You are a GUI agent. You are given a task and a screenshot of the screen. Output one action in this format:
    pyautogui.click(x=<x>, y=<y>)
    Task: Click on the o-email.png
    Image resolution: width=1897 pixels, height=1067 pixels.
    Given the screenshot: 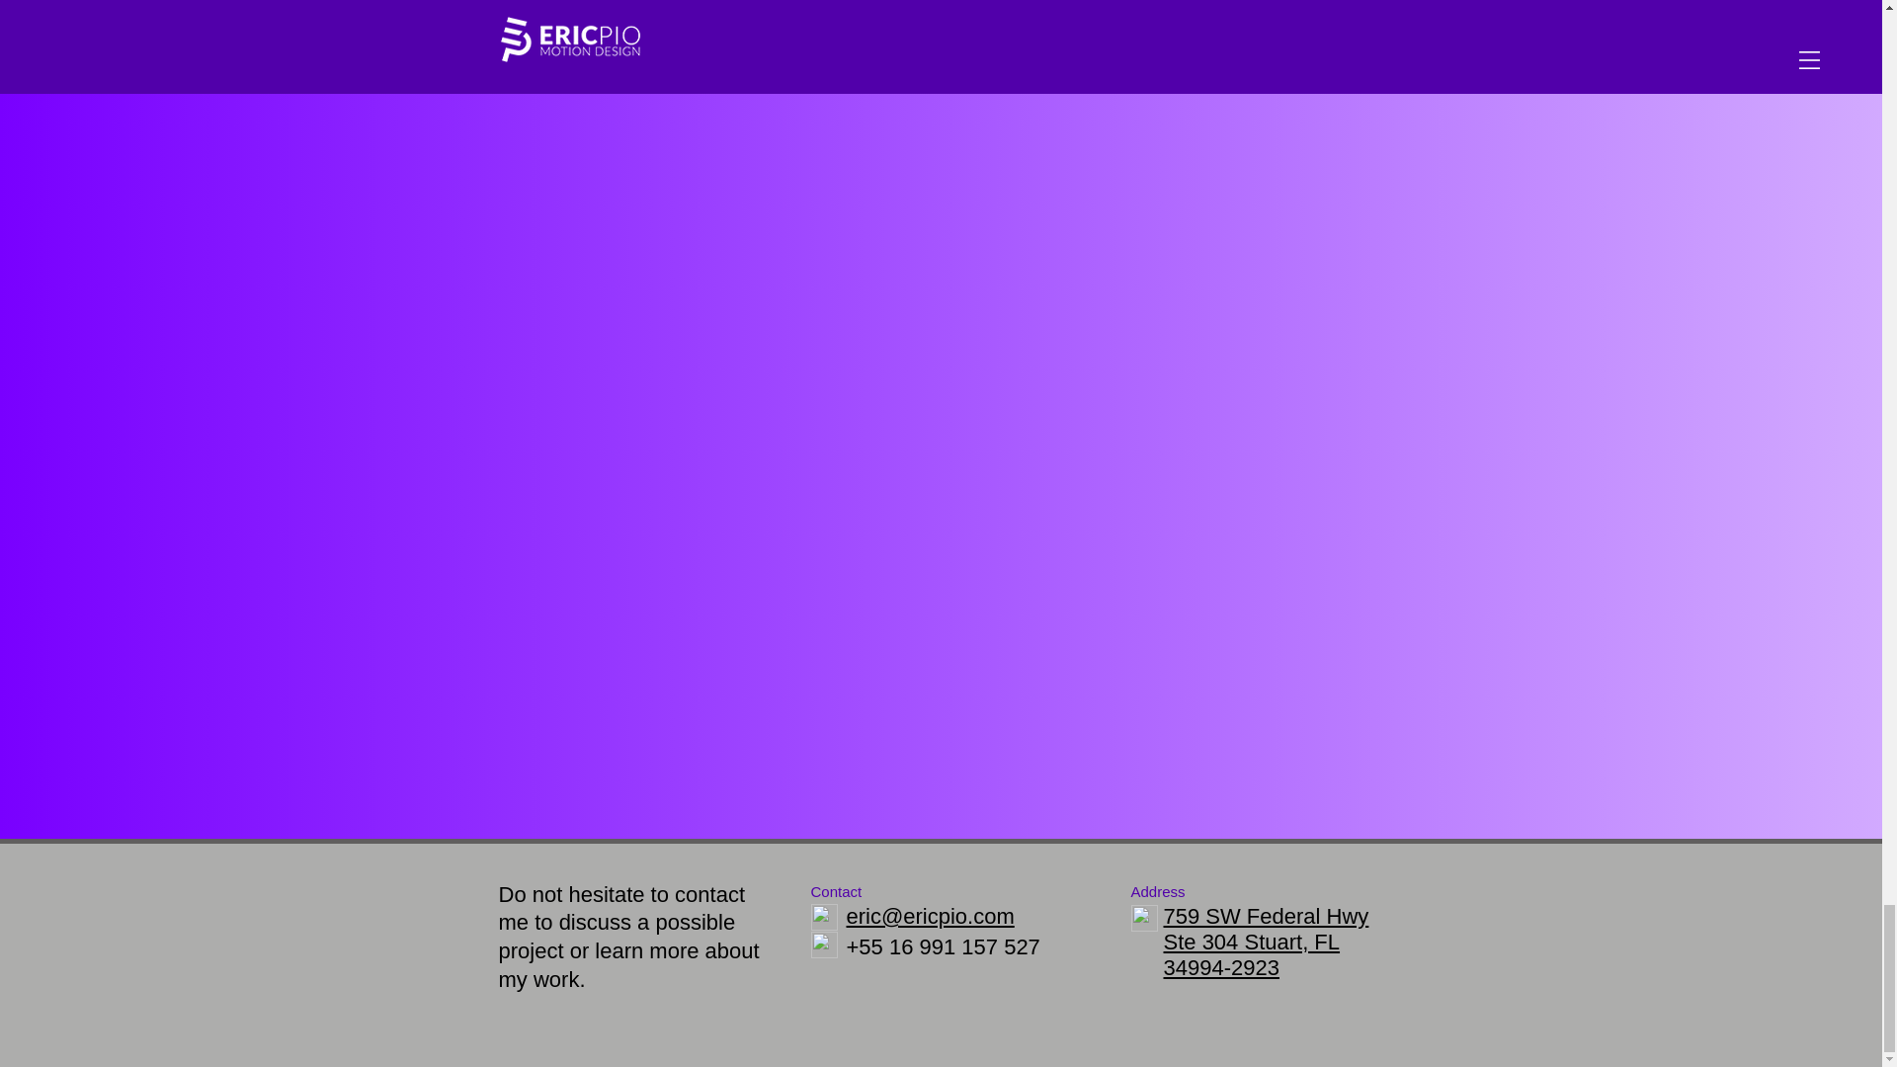 What is the action you would take?
    pyautogui.click(x=822, y=917)
    